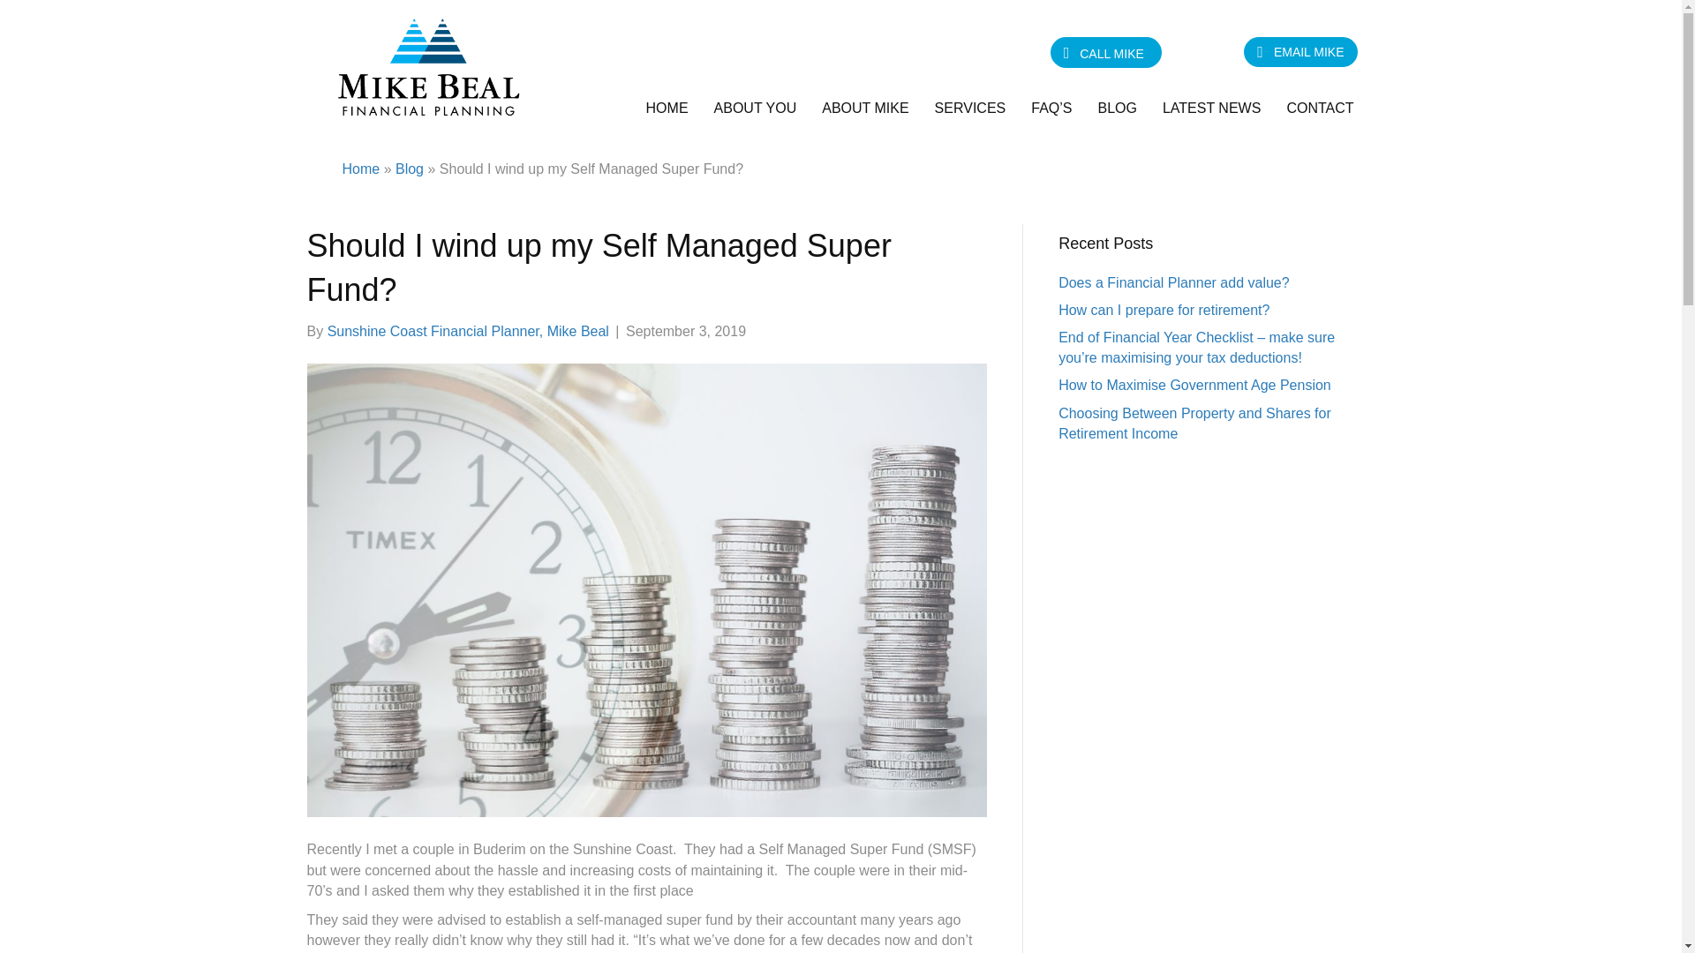 The width and height of the screenshot is (1695, 953). I want to click on How can I prepare for retirement?, so click(1164, 310).